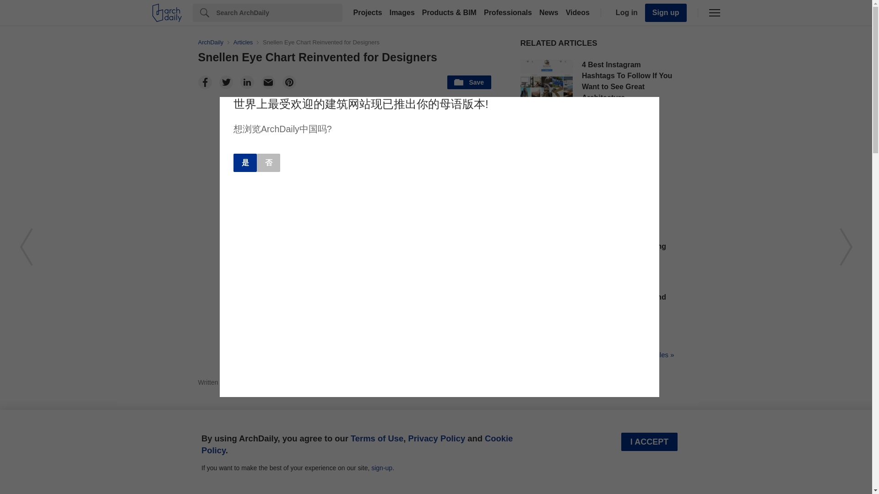 The height and width of the screenshot is (494, 879). What do you see at coordinates (402, 13) in the screenshot?
I see `Images` at bounding box center [402, 13].